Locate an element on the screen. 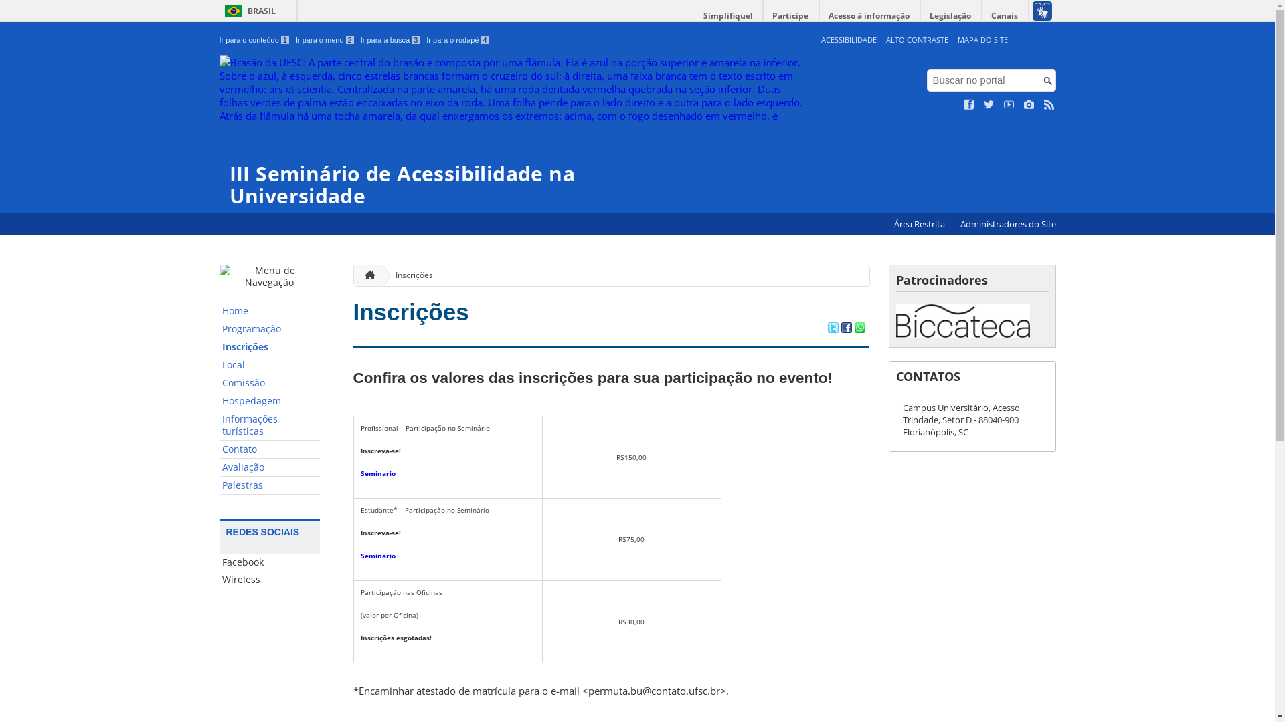 This screenshot has height=722, width=1285. Canais is located at coordinates (1005, 16).